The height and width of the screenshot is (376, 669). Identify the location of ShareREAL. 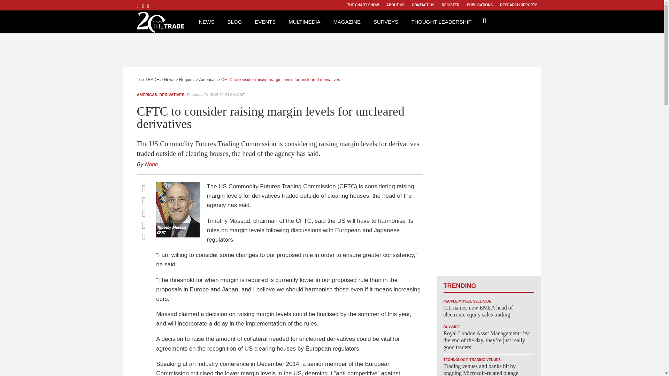
(179, 235).